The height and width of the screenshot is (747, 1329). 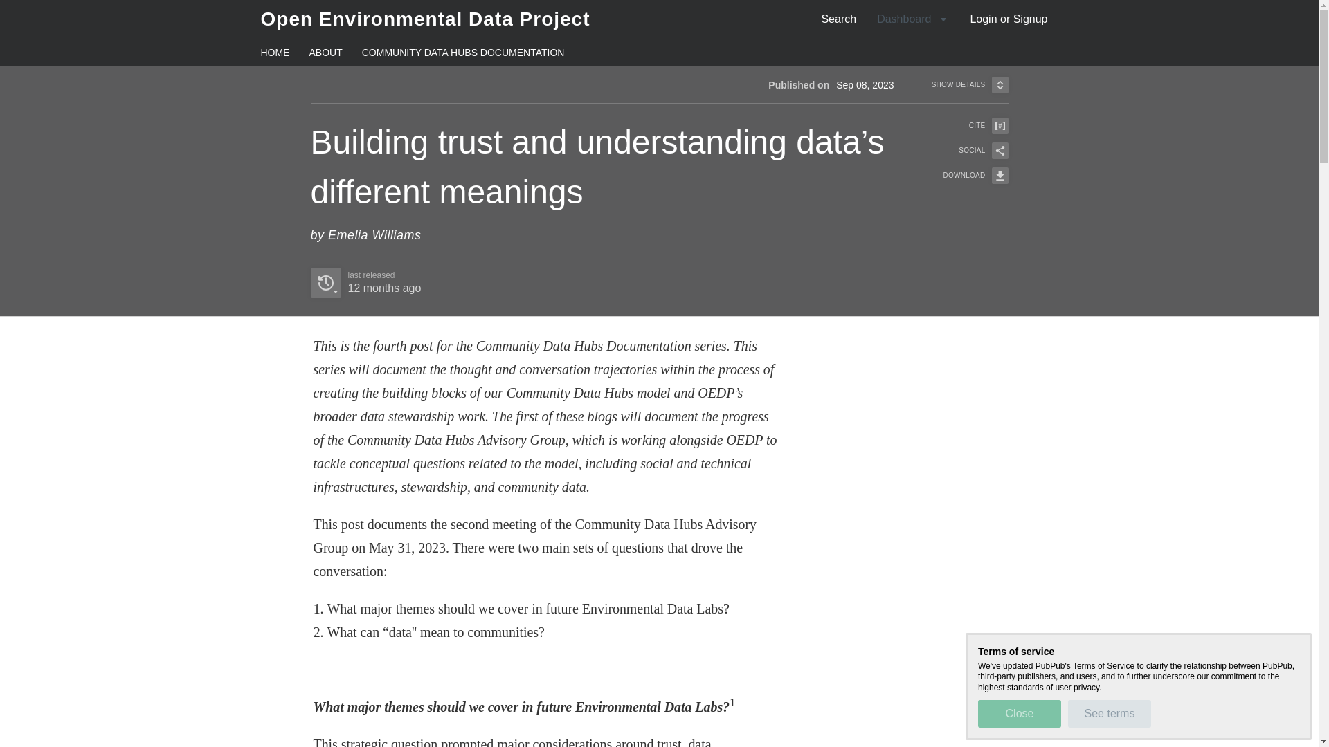 I want to click on ABOUT, so click(x=325, y=53).